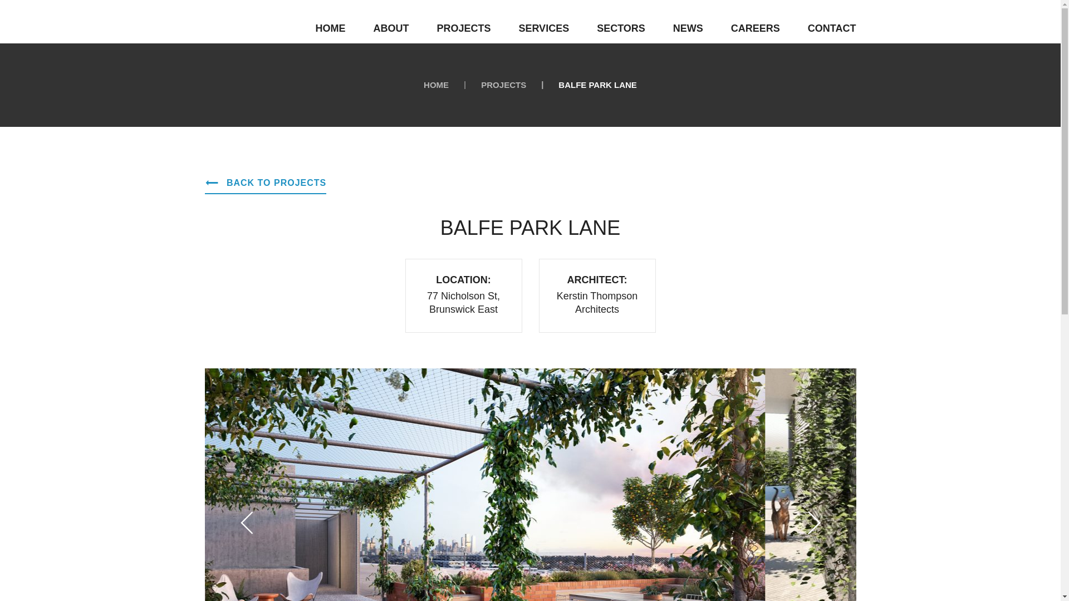  I want to click on PROJECTS, so click(463, 28).